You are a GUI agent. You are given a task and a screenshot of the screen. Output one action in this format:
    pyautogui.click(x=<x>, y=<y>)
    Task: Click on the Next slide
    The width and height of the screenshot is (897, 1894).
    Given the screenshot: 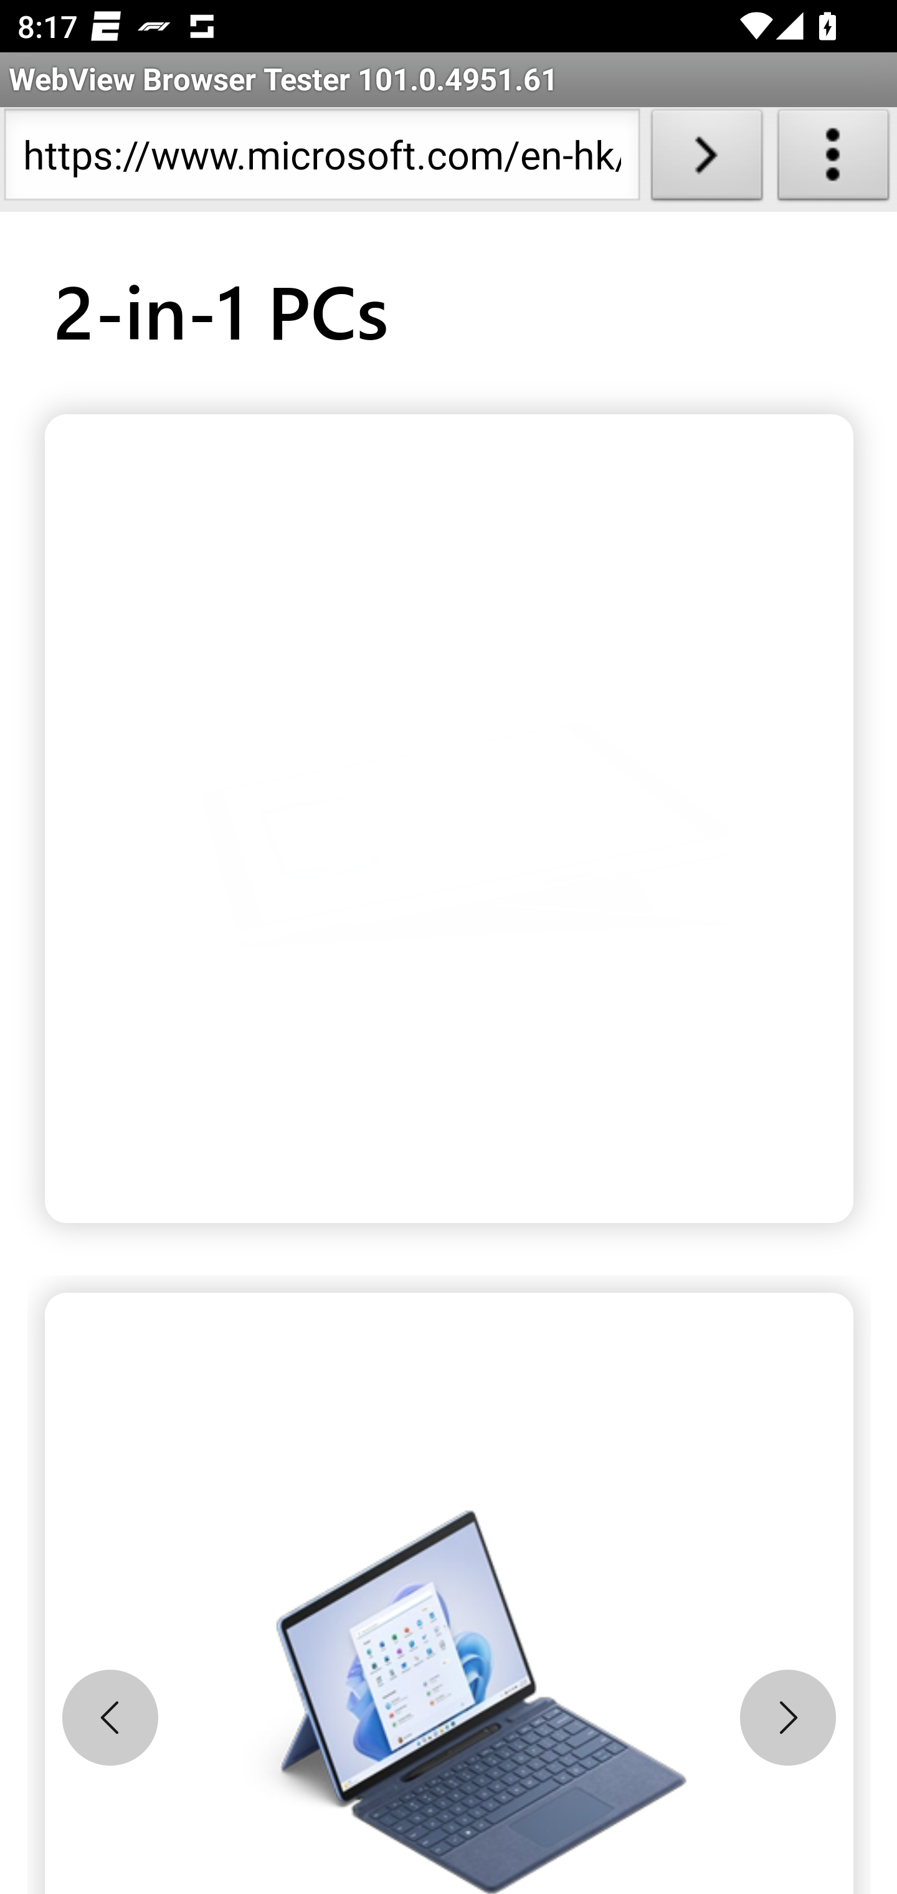 What is the action you would take?
    pyautogui.click(x=787, y=1718)
    